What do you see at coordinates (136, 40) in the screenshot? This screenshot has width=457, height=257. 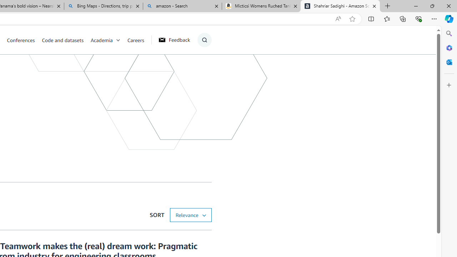 I see `Careers` at bounding box center [136, 40].